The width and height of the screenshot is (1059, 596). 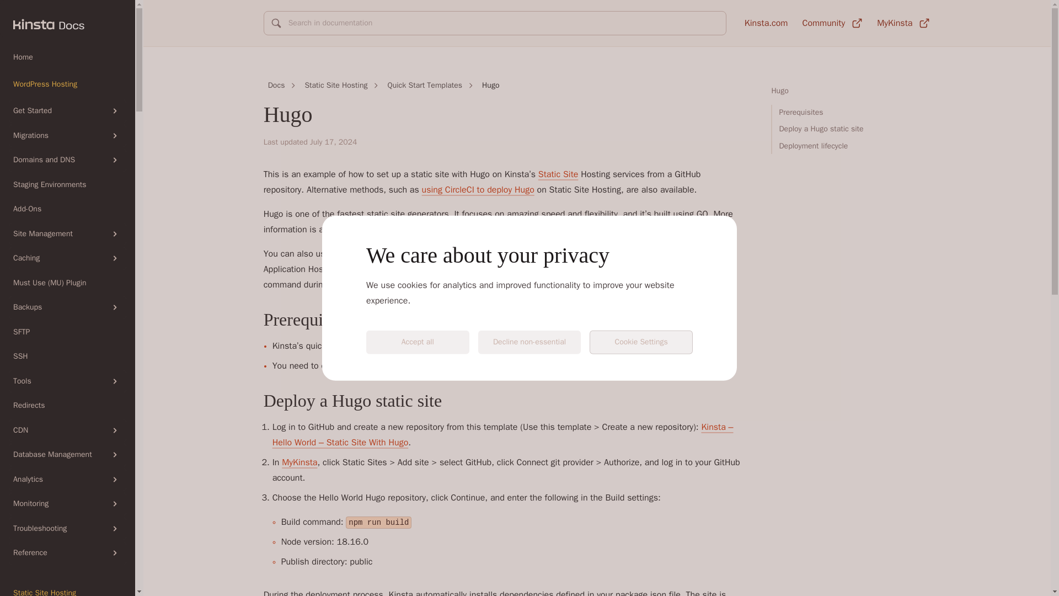 I want to click on Domains and DNS, so click(x=67, y=160).